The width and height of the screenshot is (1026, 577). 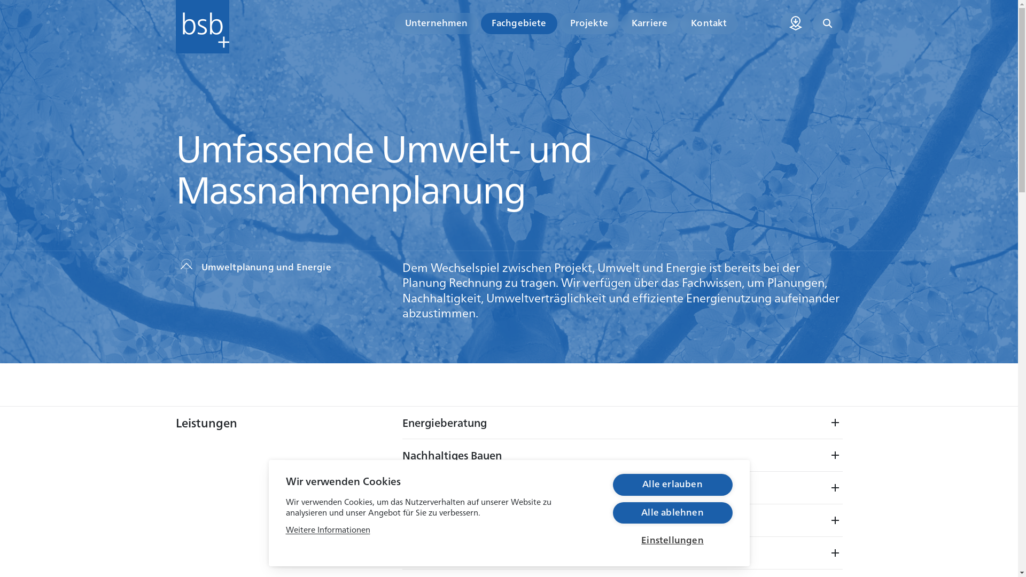 What do you see at coordinates (622, 423) in the screenshot?
I see `Energieberatung` at bounding box center [622, 423].